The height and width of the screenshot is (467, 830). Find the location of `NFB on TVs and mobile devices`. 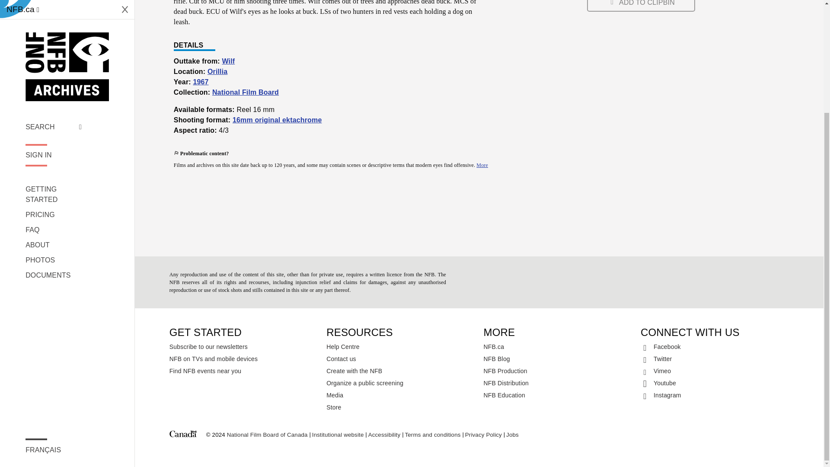

NFB on TVs and mobile devices is located at coordinates (243, 359).